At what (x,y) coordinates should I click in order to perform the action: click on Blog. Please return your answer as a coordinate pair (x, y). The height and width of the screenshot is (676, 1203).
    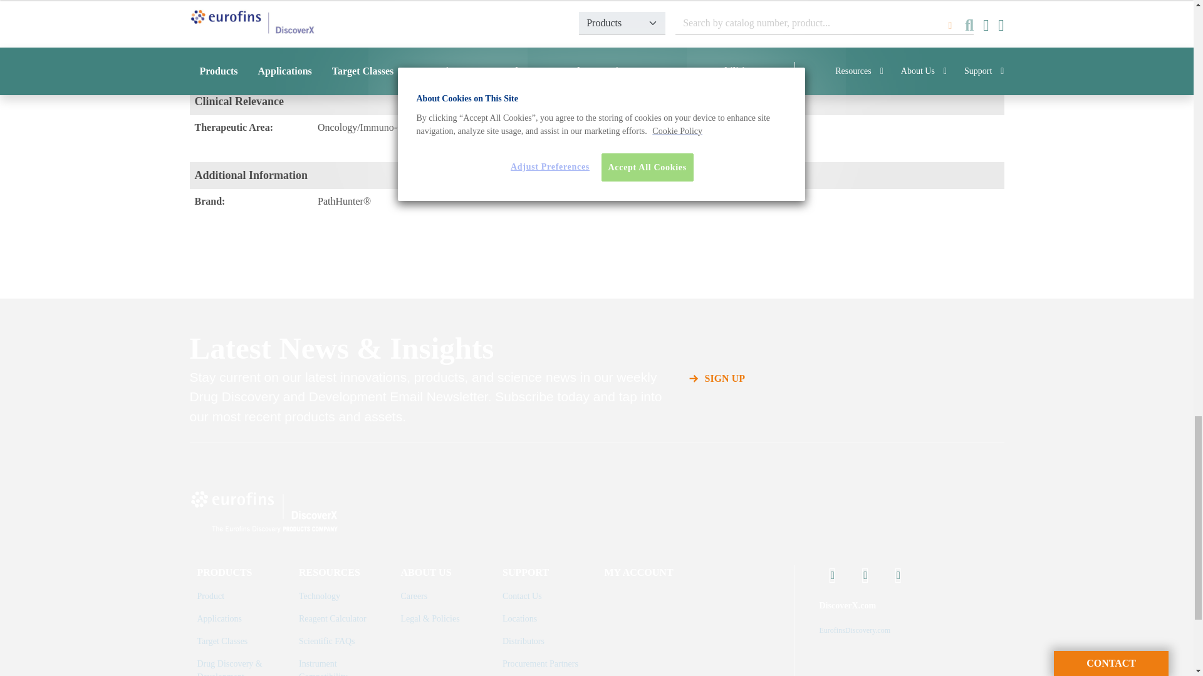
    Looking at the image, I should click on (898, 576).